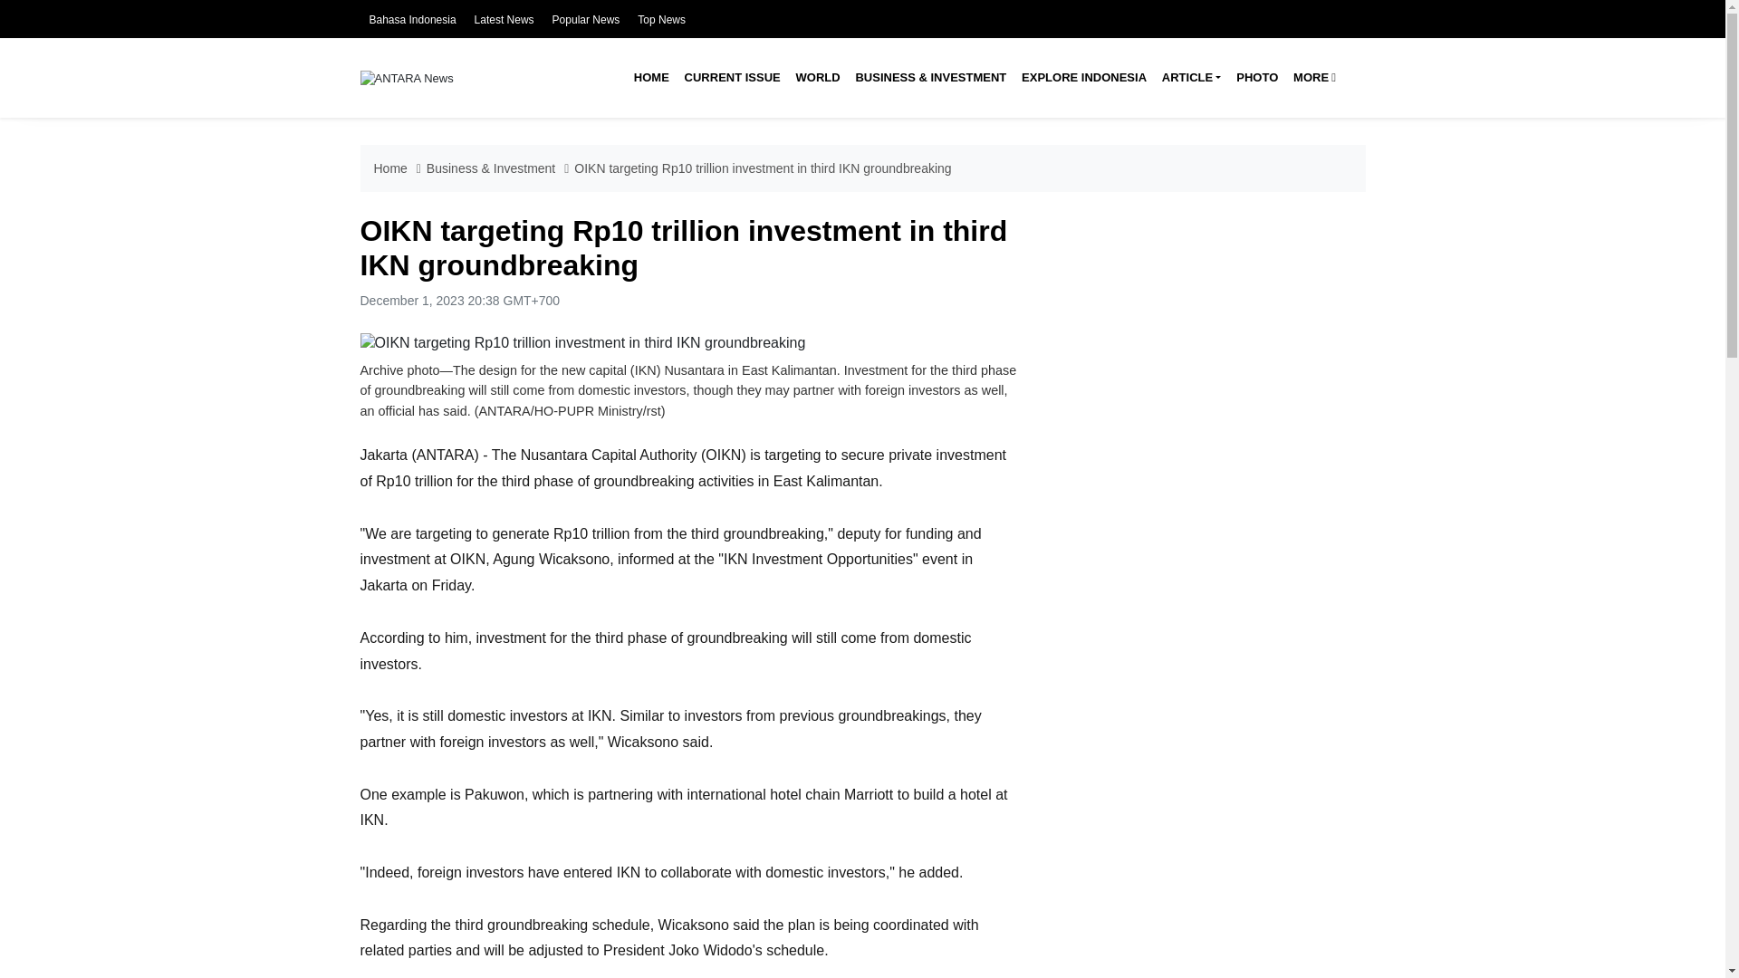  What do you see at coordinates (817, 78) in the screenshot?
I see `WORLD` at bounding box center [817, 78].